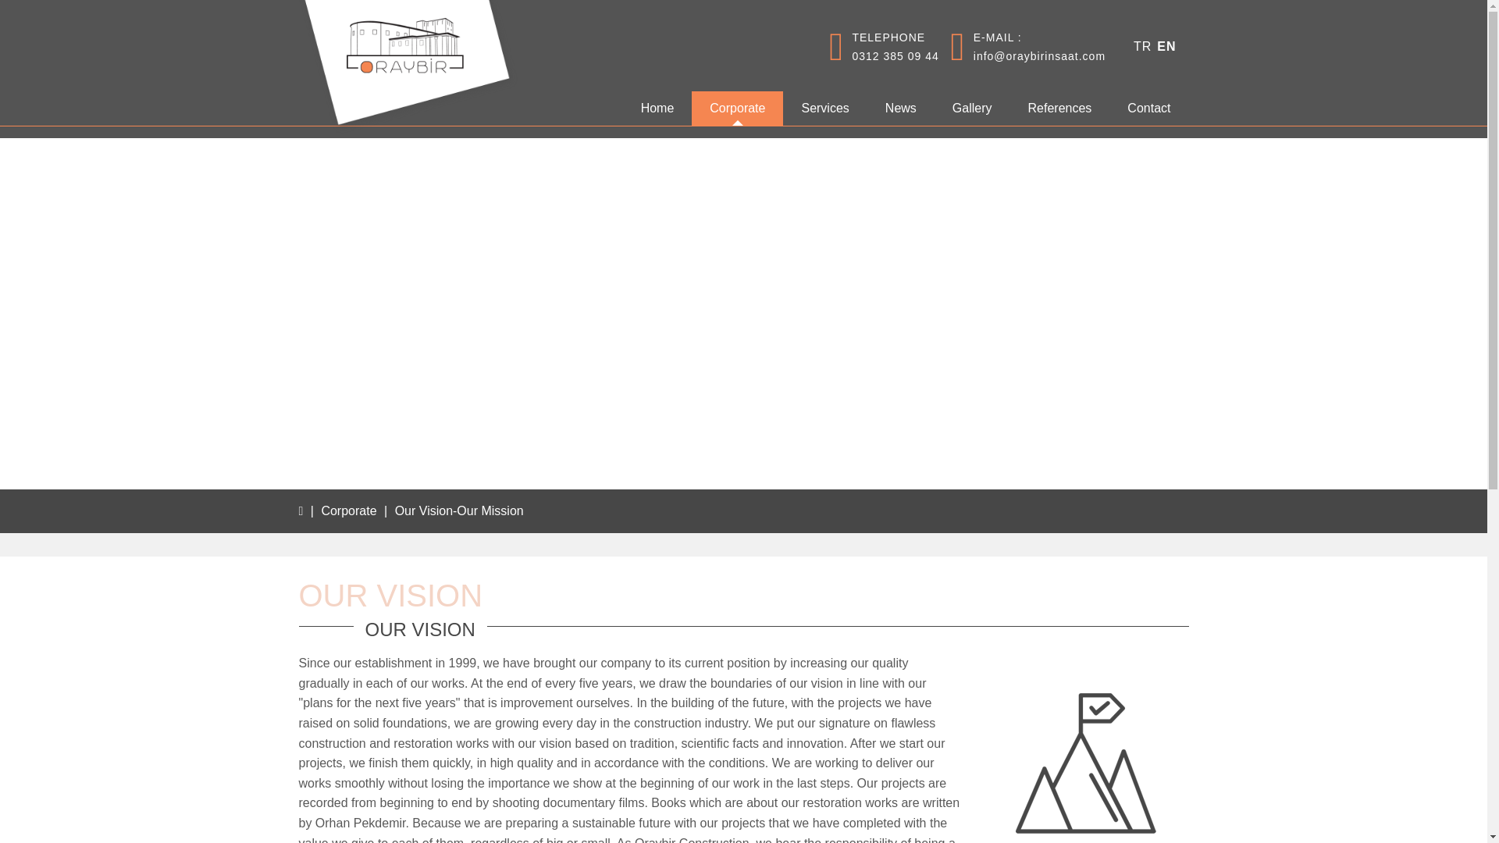 The height and width of the screenshot is (843, 1499). What do you see at coordinates (737, 108) in the screenshot?
I see `Corporate` at bounding box center [737, 108].